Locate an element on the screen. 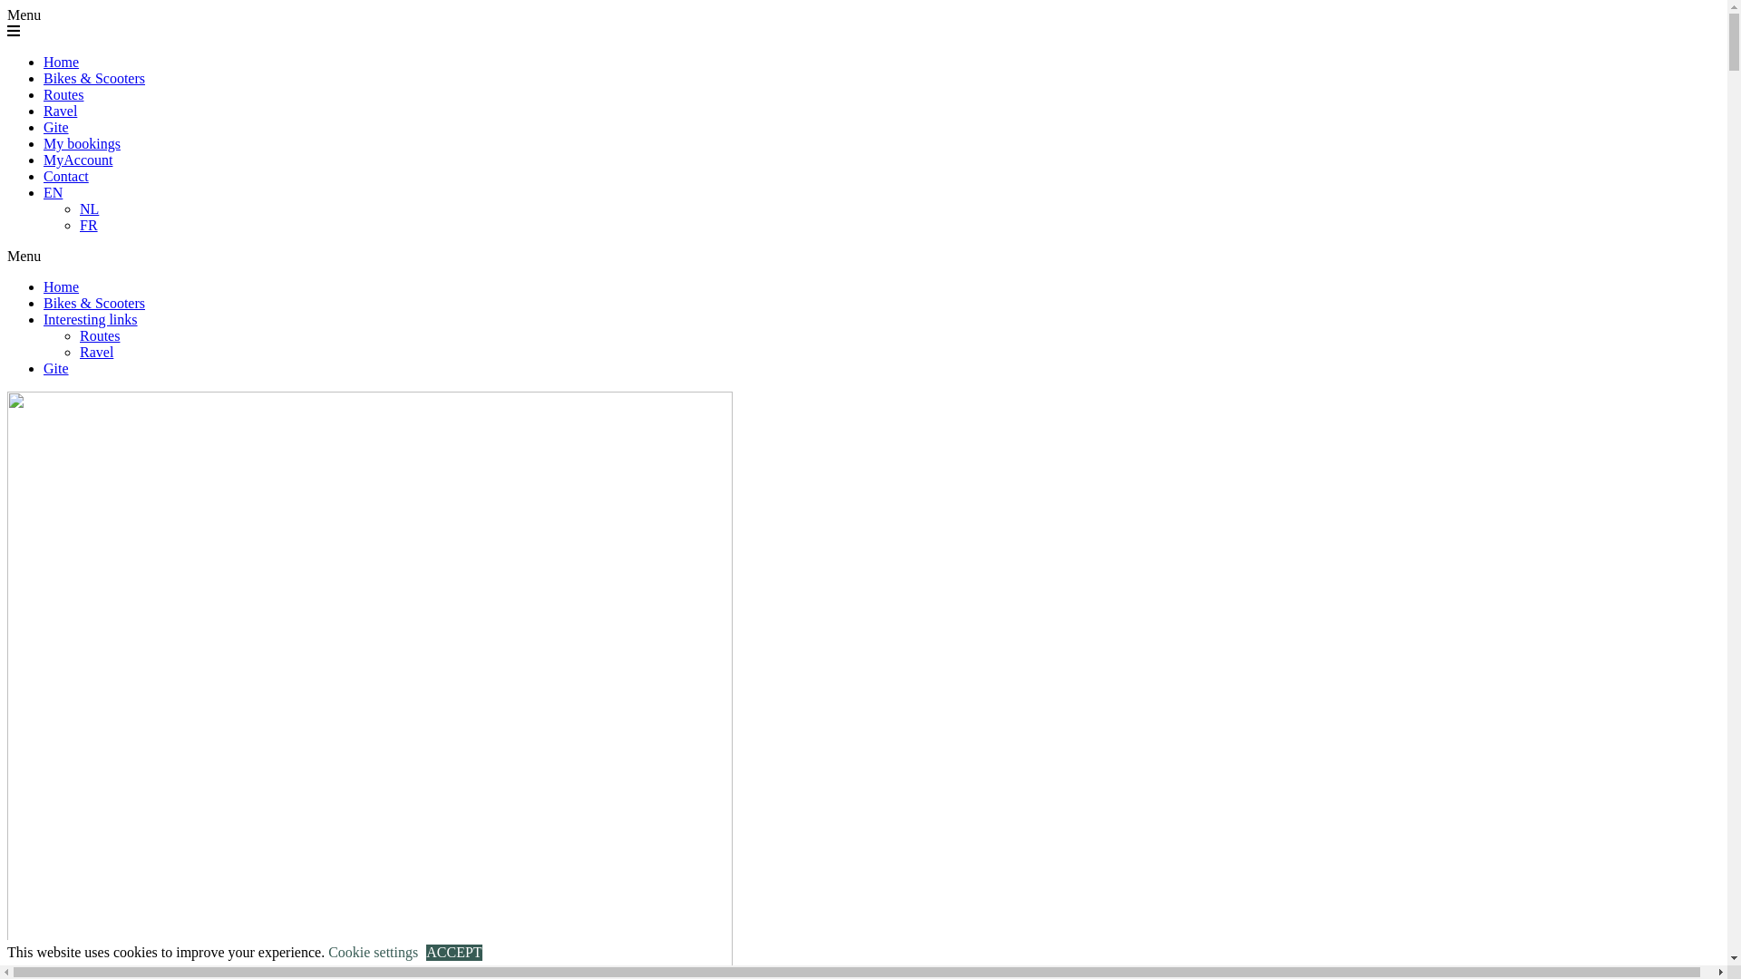 The height and width of the screenshot is (979, 1741). NL is located at coordinates (89, 208).